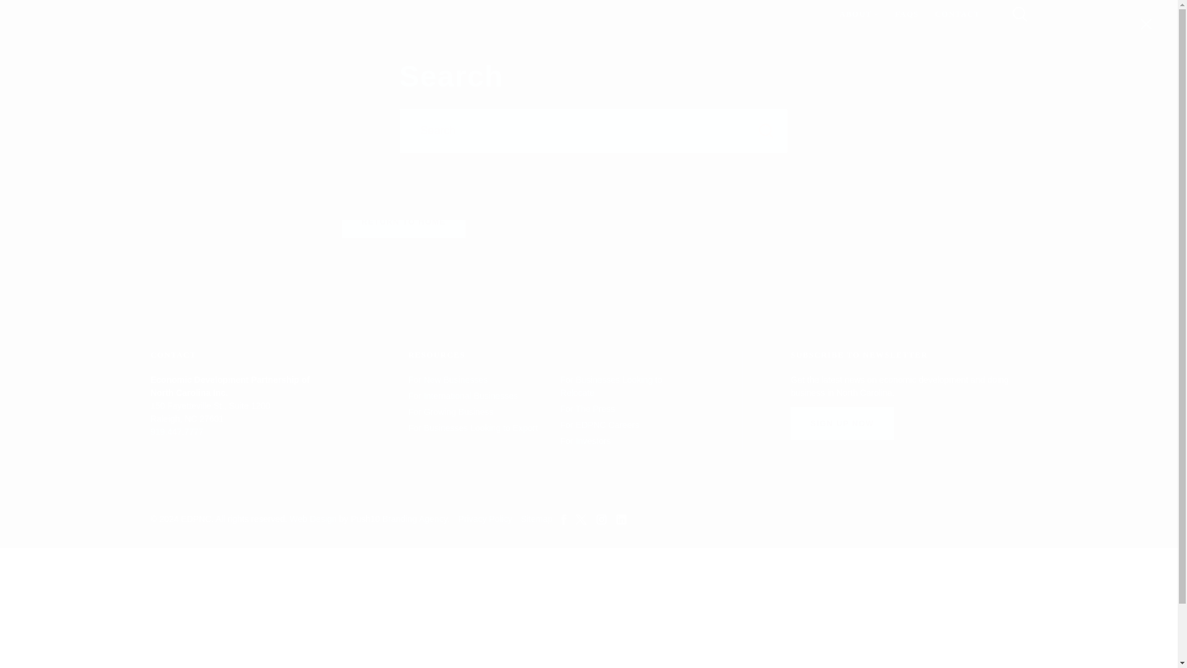 Image resolution: width=1187 pixels, height=668 pixels. Describe the element at coordinates (501, 26) in the screenshot. I see `Incentives` at that location.